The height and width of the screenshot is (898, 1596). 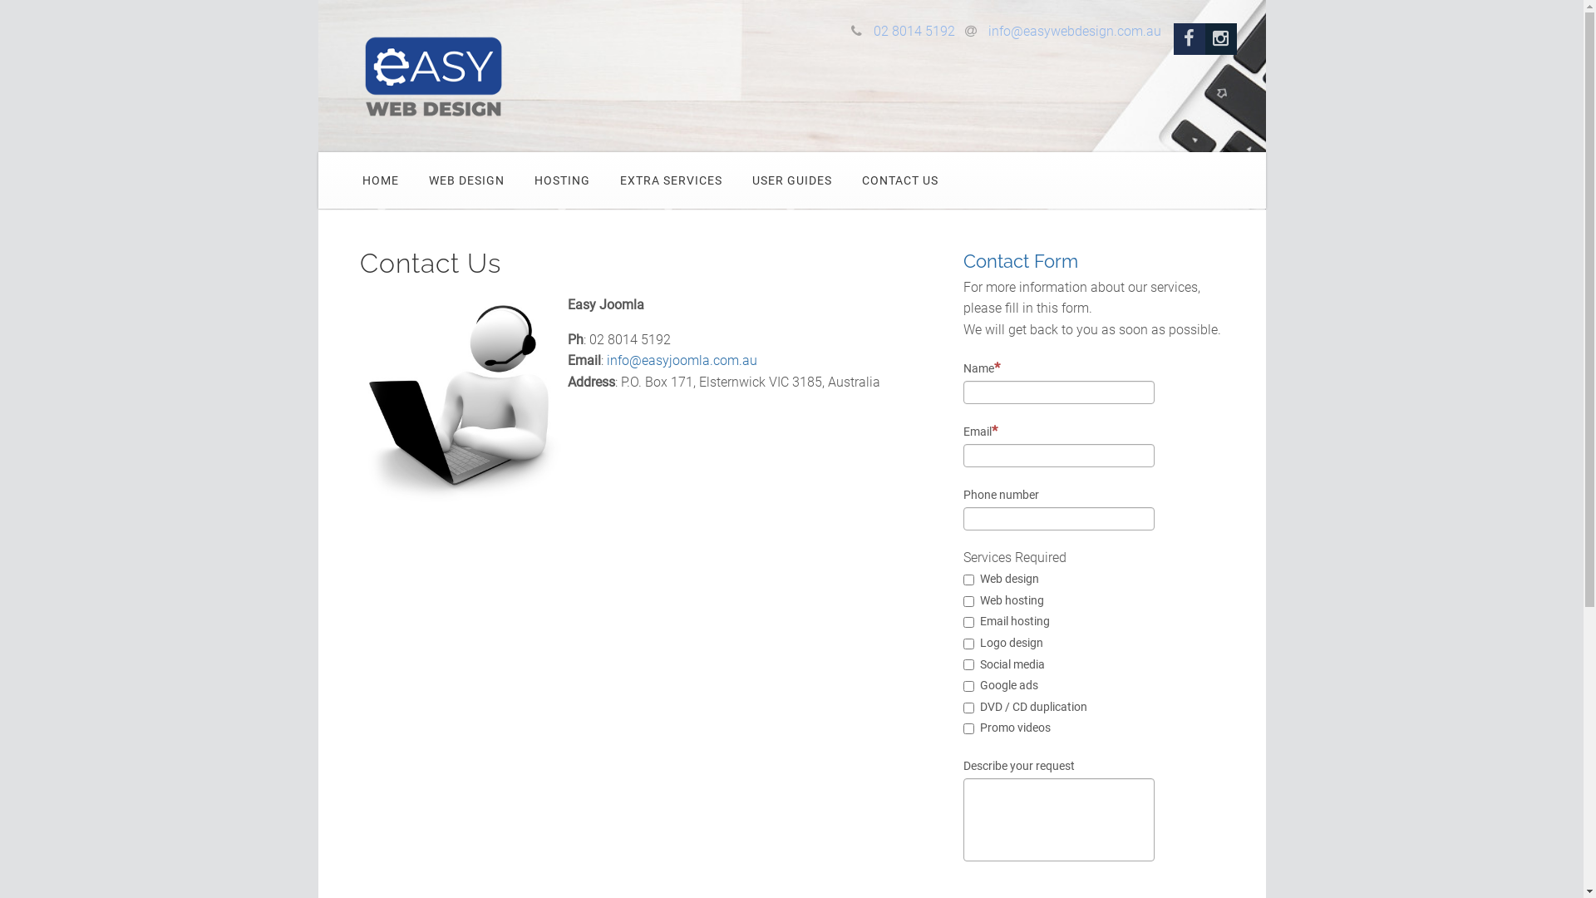 I want to click on HOSTING, so click(x=562, y=180).